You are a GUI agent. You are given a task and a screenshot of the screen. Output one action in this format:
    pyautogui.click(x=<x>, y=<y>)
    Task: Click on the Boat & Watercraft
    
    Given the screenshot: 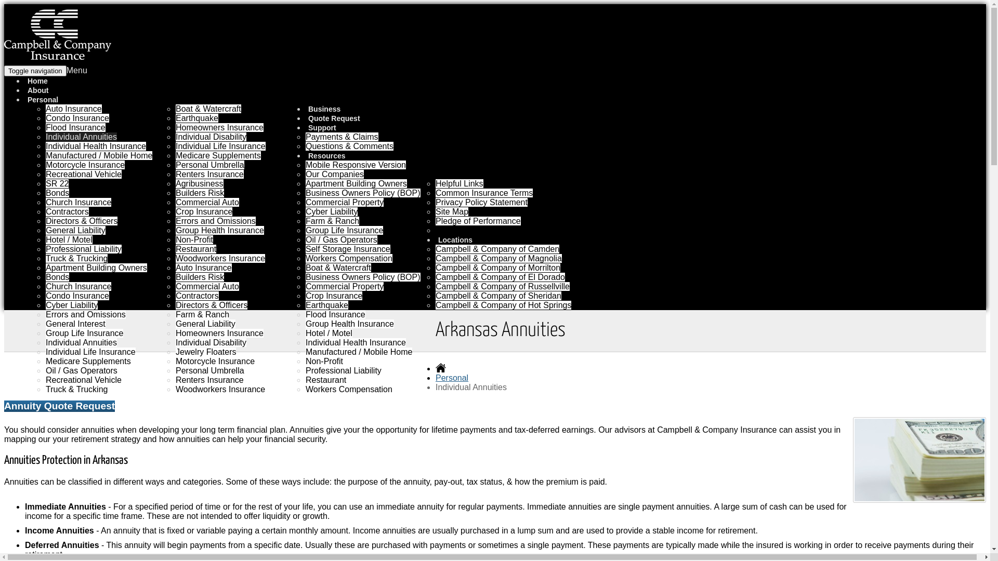 What is the action you would take?
    pyautogui.click(x=208, y=109)
    